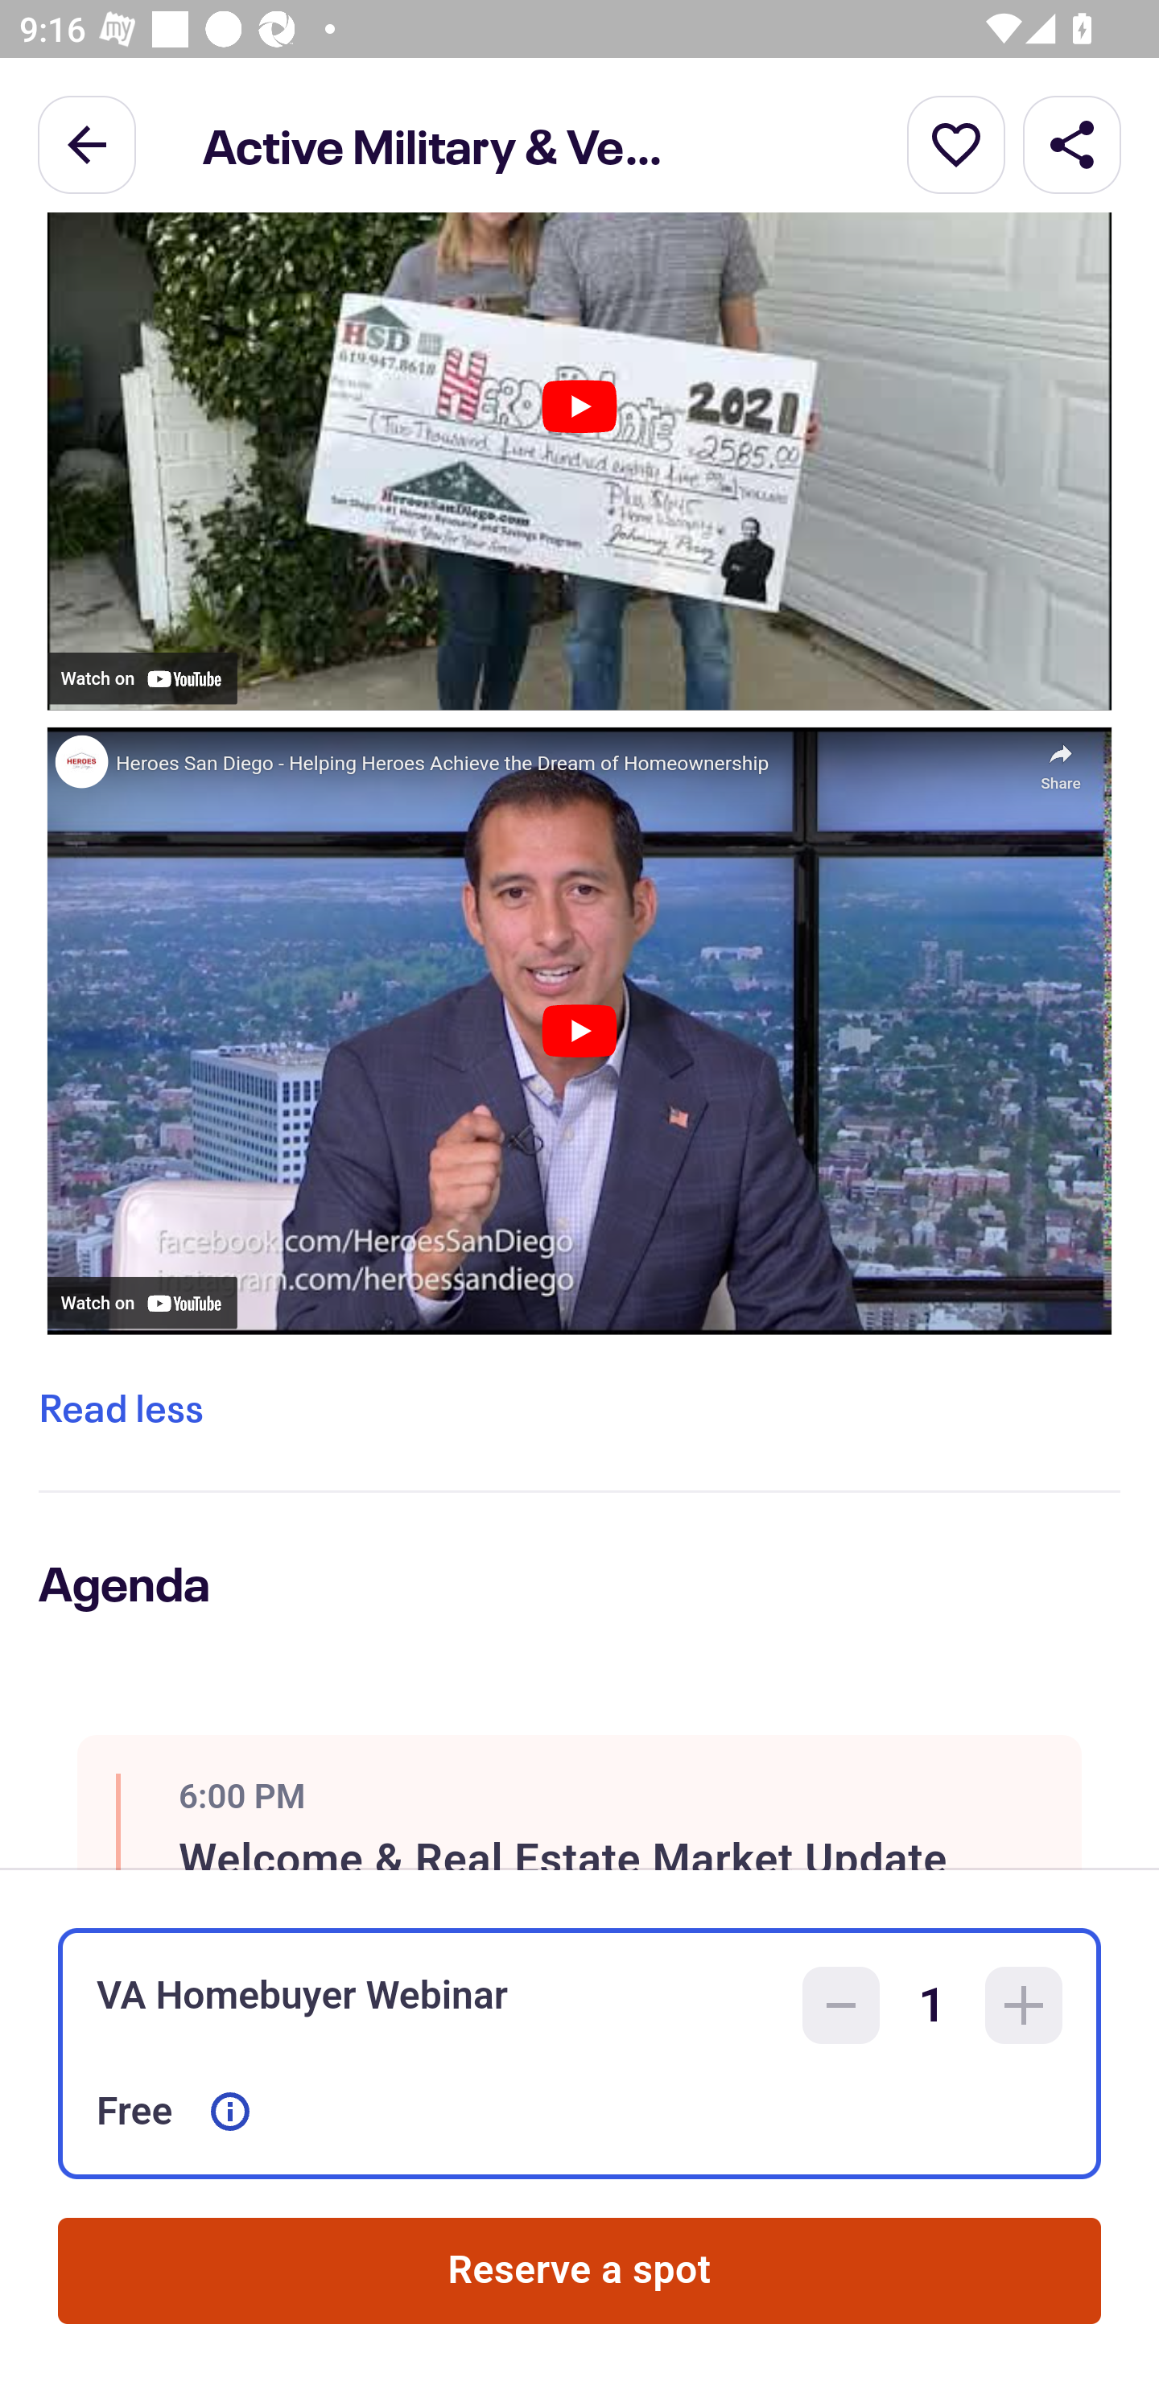 The height and width of the screenshot is (2382, 1159). I want to click on Back, so click(87, 143).